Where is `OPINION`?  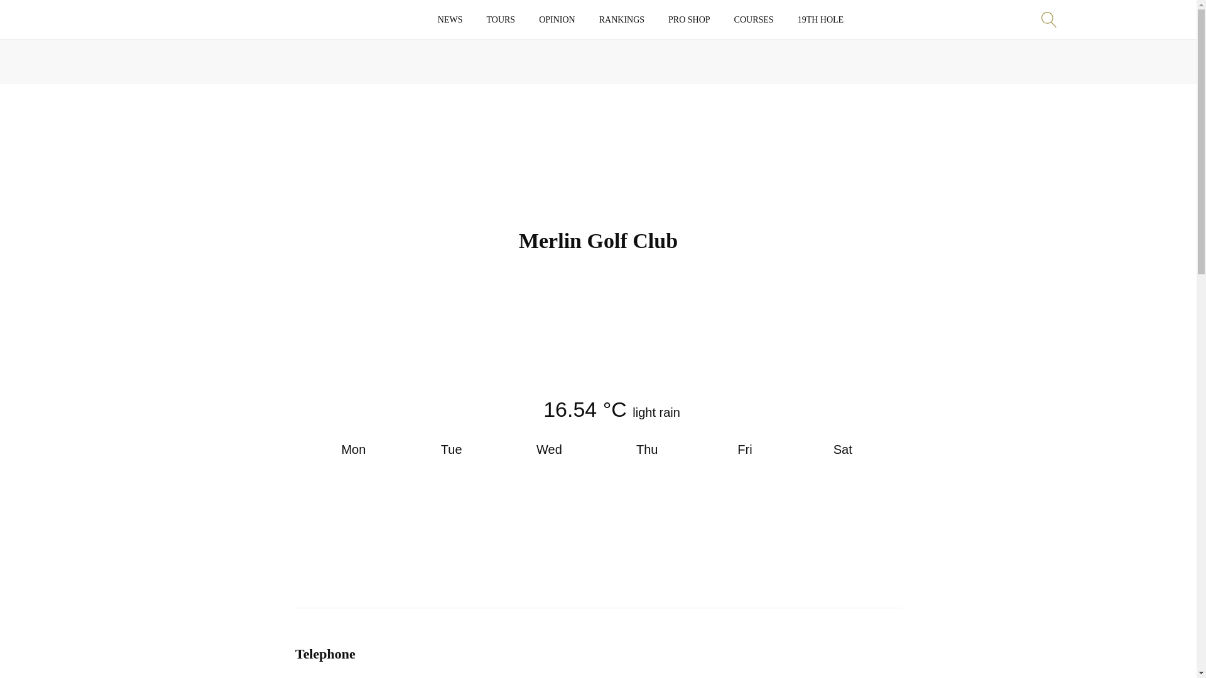
OPINION is located at coordinates (557, 20).